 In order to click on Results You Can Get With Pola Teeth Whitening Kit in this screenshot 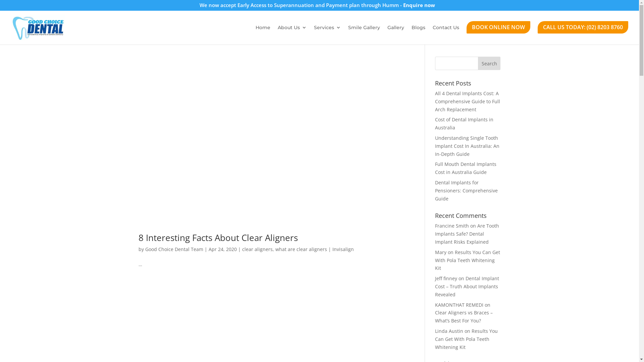, I will do `click(468, 260)`.